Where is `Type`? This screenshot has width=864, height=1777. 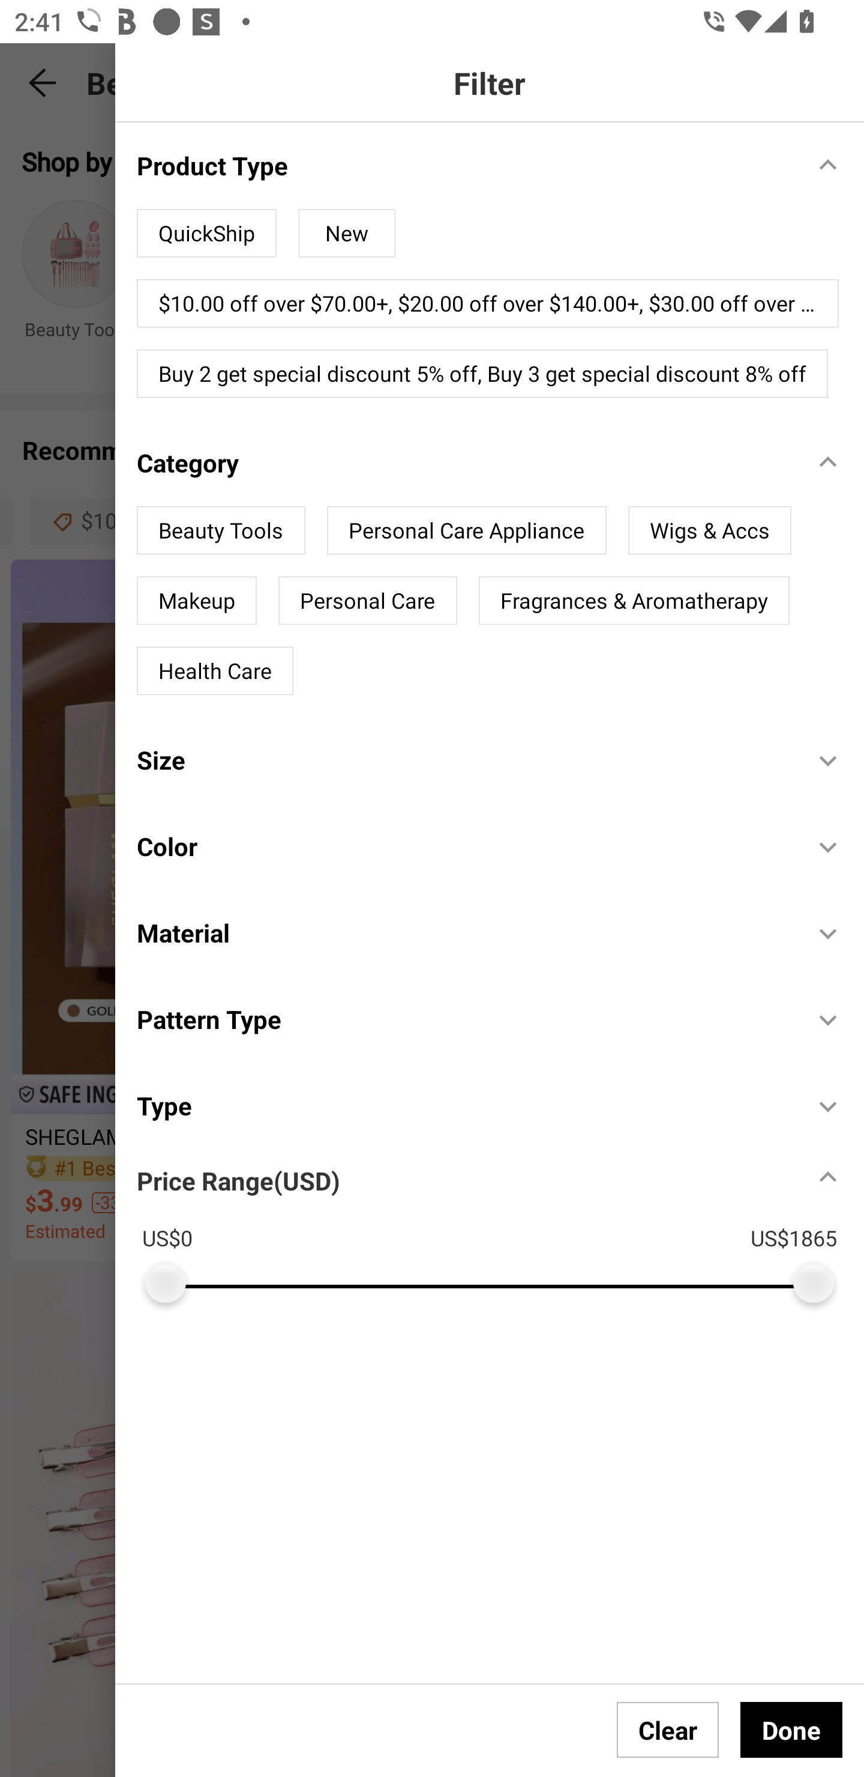 Type is located at coordinates (464, 1105).